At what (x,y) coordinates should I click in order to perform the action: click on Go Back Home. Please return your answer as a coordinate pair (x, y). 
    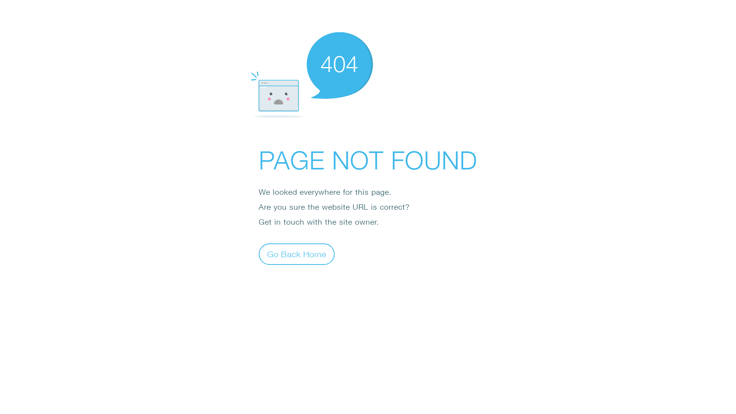
    Looking at the image, I should click on (297, 254).